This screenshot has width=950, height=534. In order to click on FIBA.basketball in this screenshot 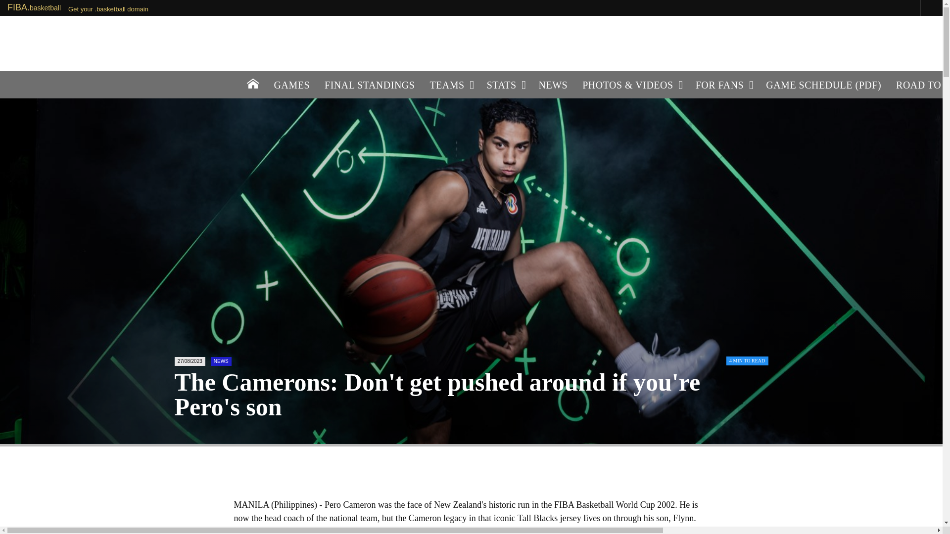, I will do `click(34, 7)`.